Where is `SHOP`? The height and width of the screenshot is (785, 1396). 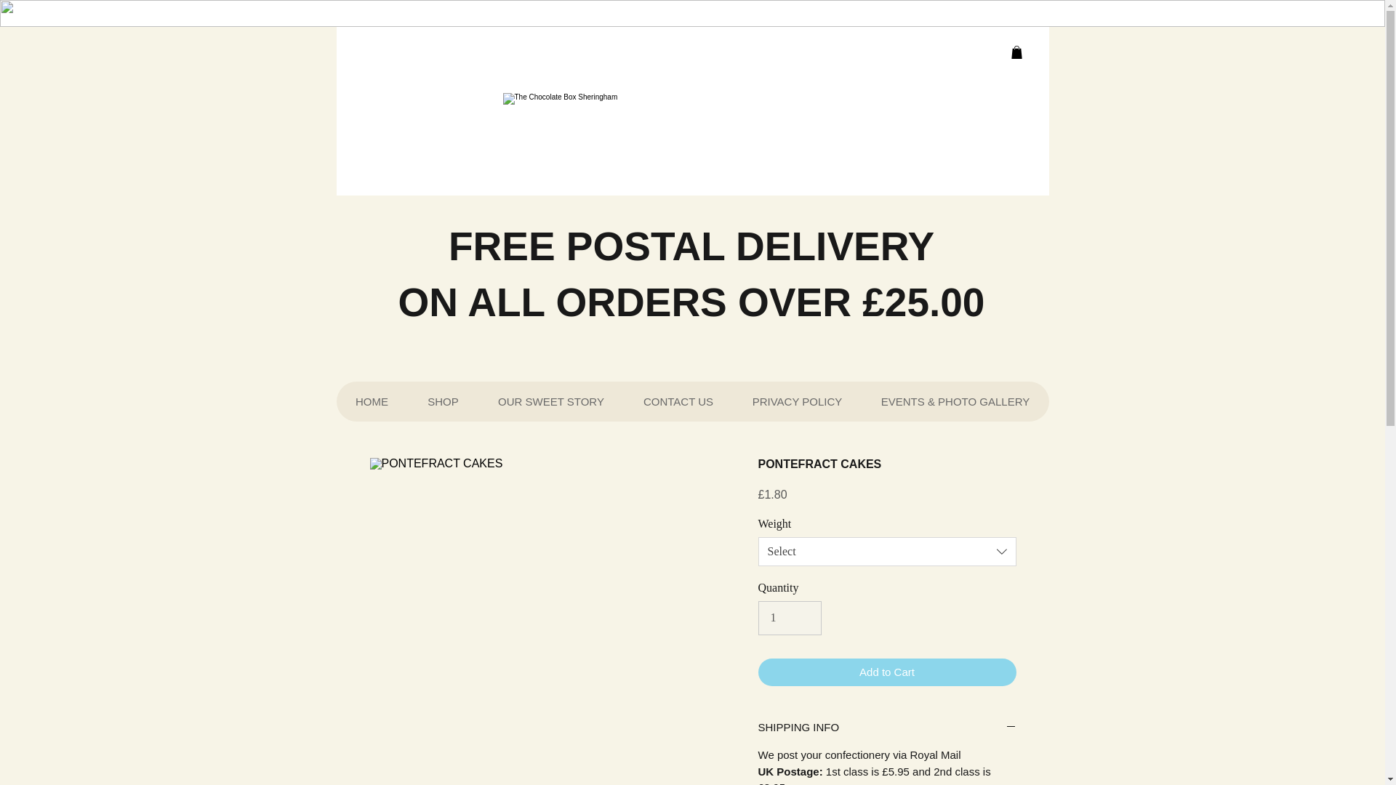 SHOP is located at coordinates (442, 401).